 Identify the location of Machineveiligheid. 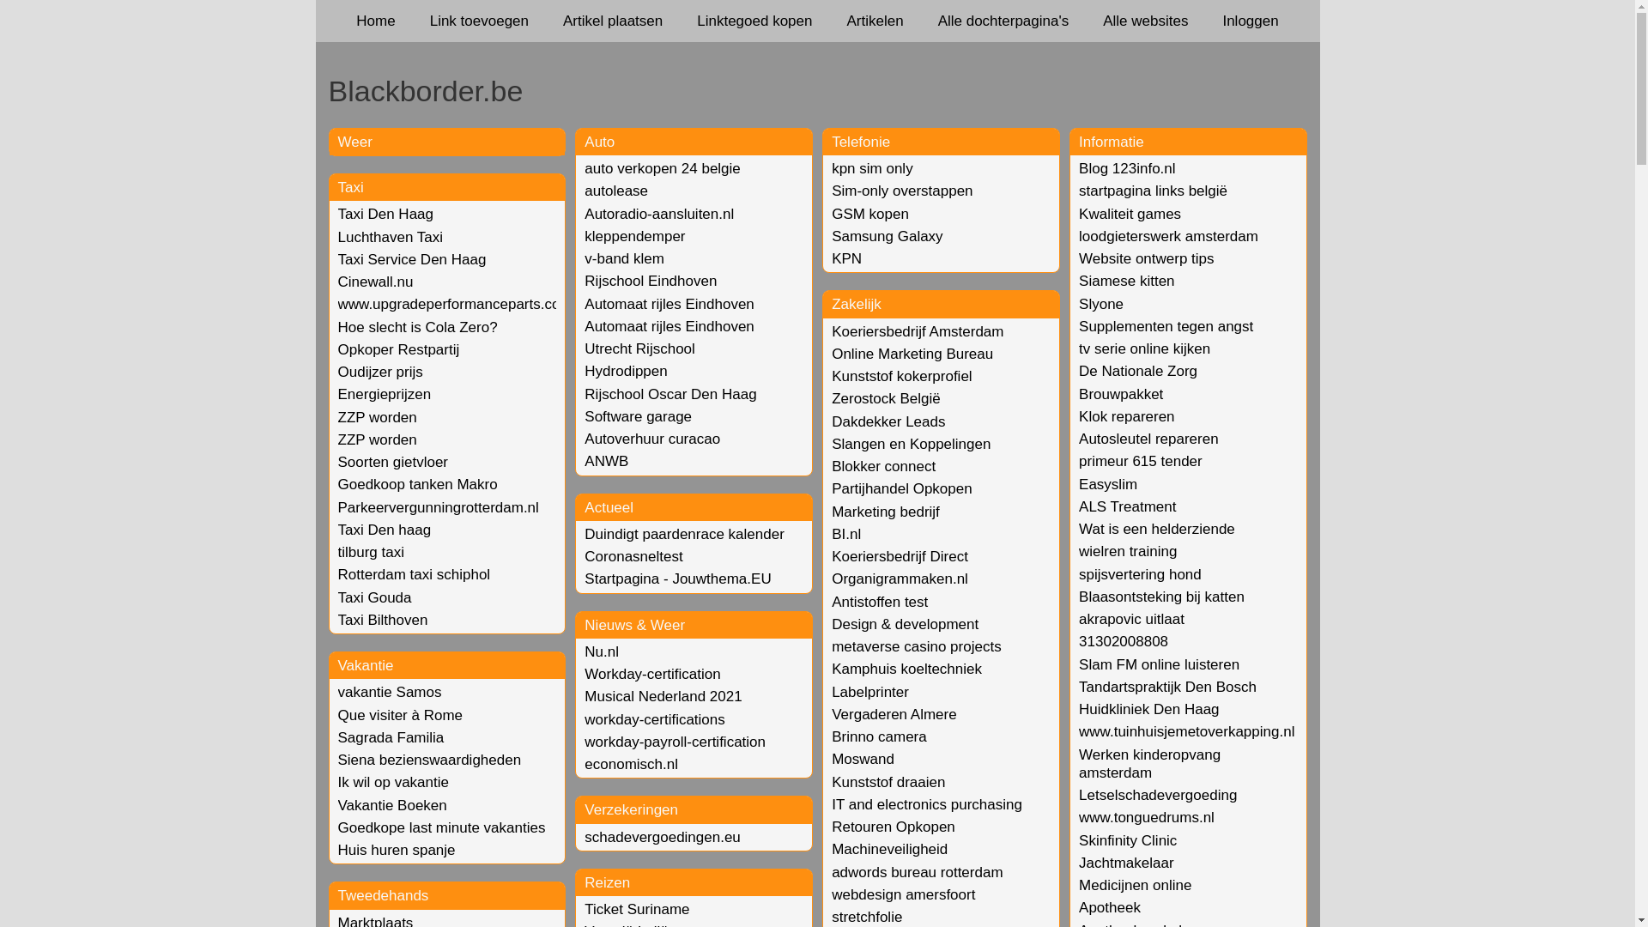
(889, 850).